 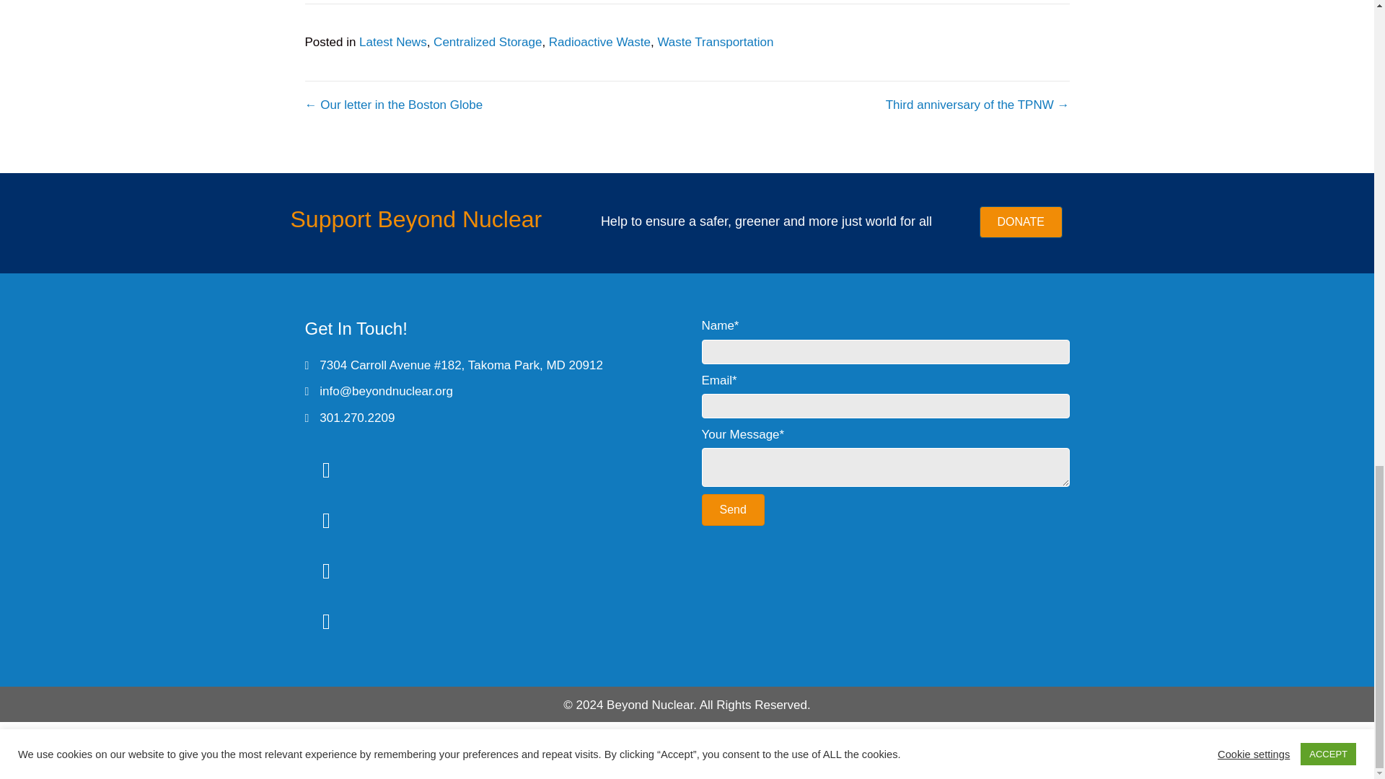 I want to click on YouTube, so click(x=326, y=571).